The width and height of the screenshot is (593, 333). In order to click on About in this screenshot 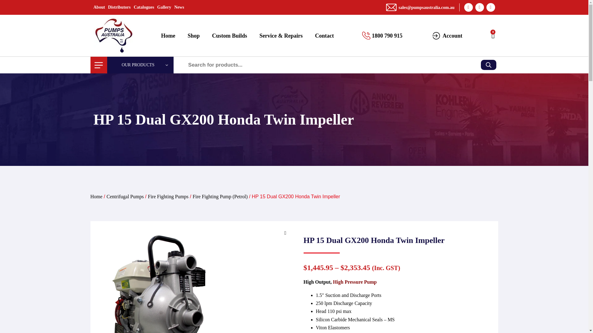, I will do `click(99, 7)`.